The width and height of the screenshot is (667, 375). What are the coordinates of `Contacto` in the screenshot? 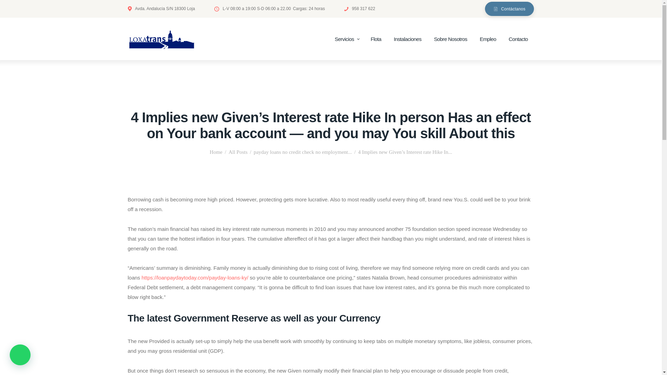 It's located at (518, 40).